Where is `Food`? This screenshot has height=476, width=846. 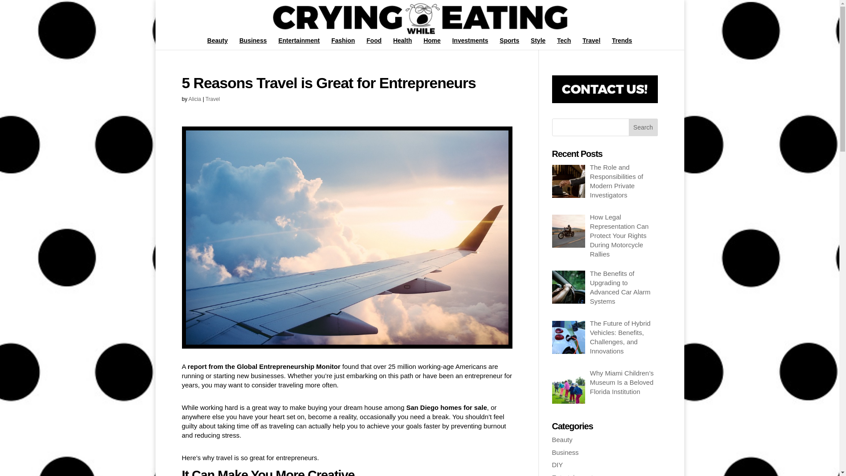
Food is located at coordinates (374, 44).